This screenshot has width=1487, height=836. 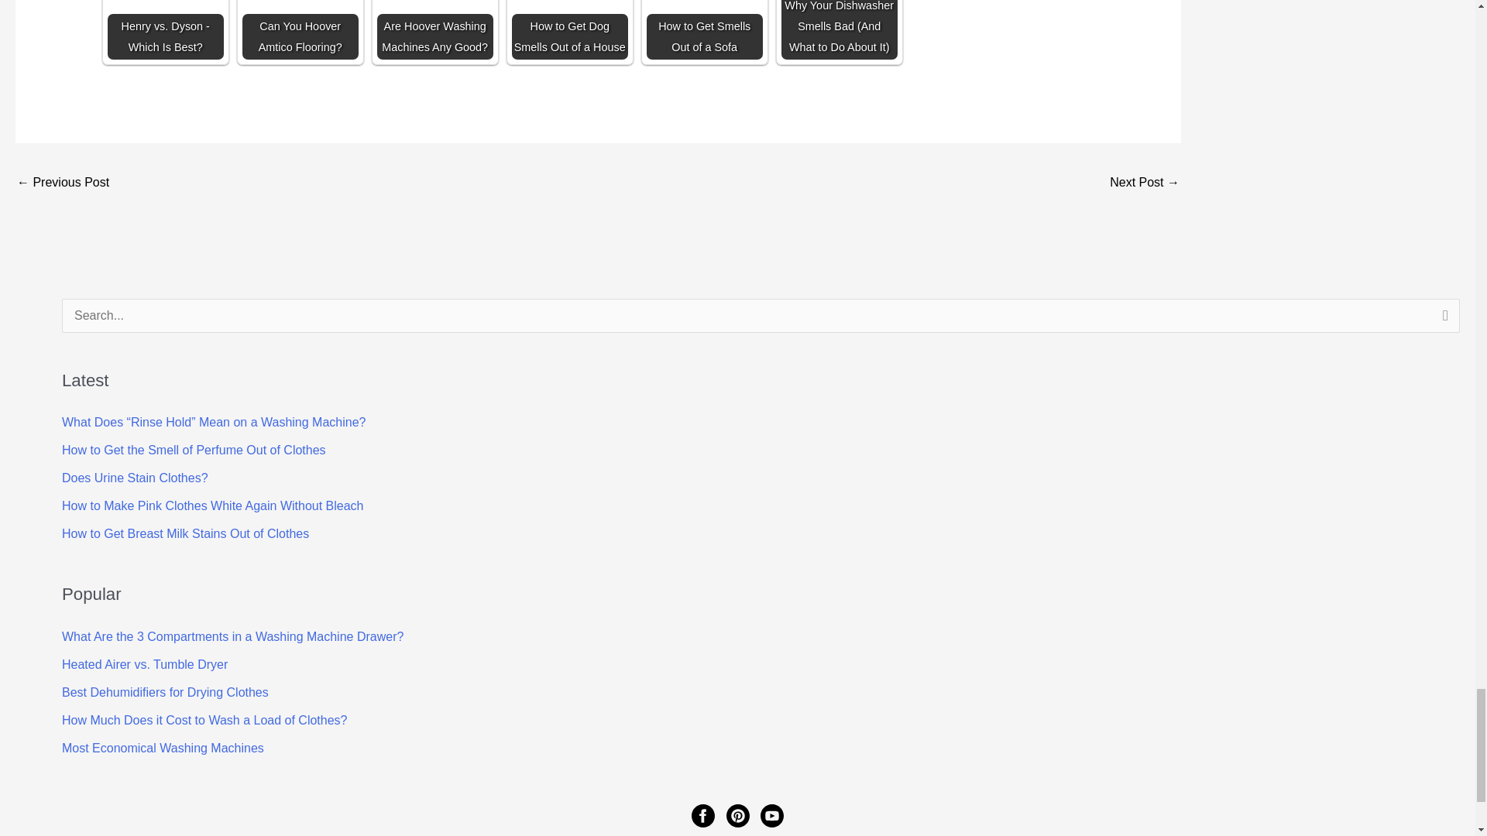 I want to click on Henry vs. Dyson - Which Is Best?, so click(x=166, y=29).